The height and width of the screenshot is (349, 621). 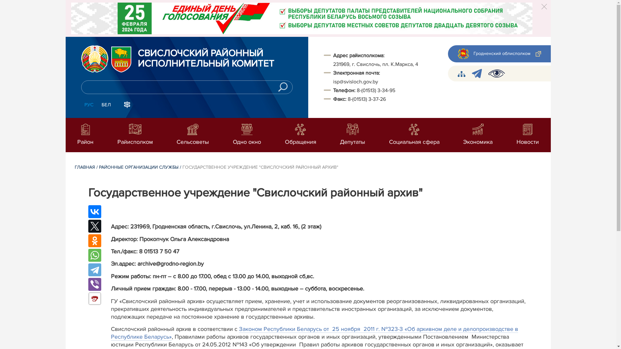 I want to click on Twitter, so click(x=94, y=226).